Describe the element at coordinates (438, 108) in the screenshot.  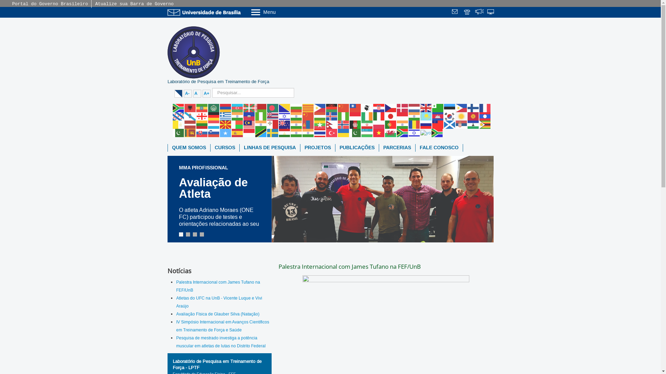
I see `Esperanto` at that location.